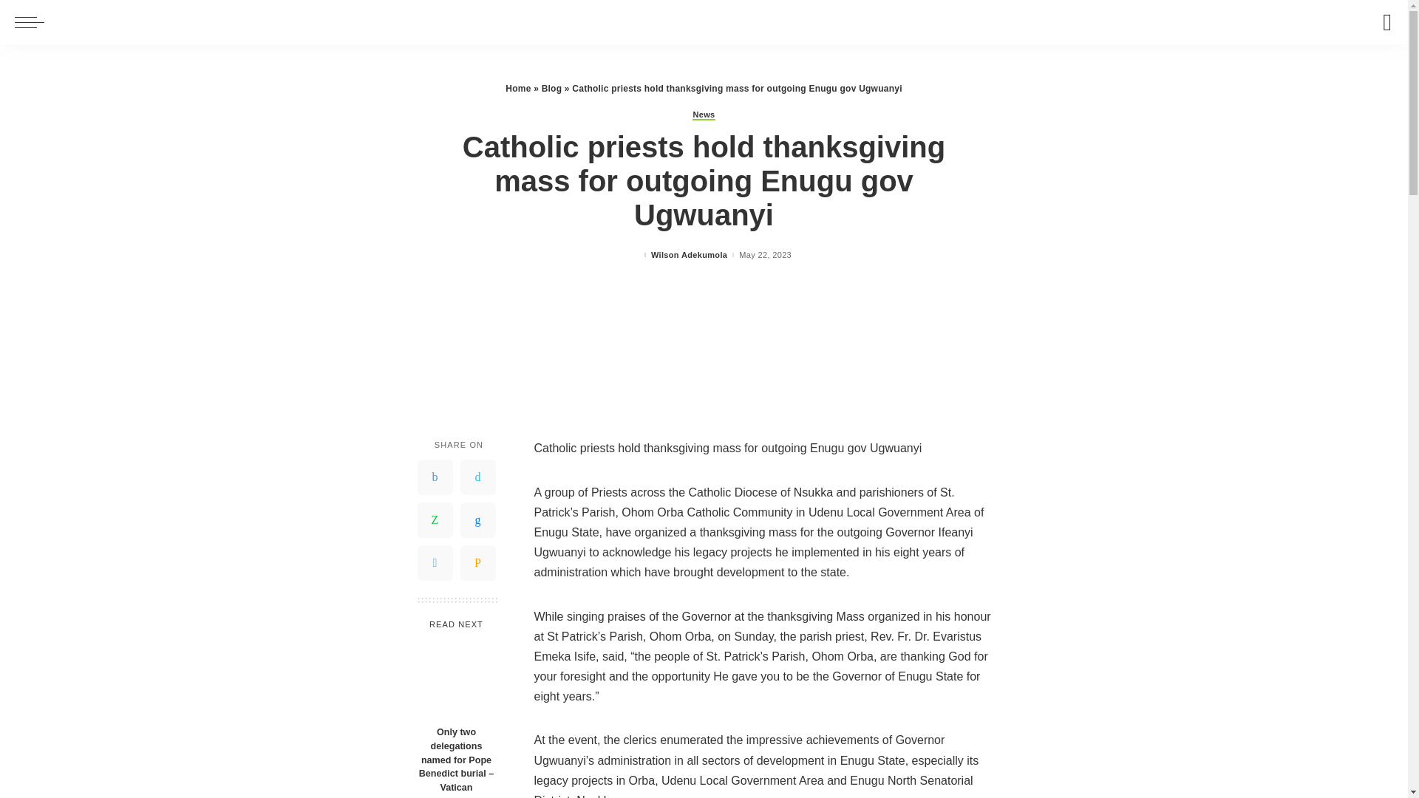  Describe the element at coordinates (477, 520) in the screenshot. I see `linkedIn` at that location.